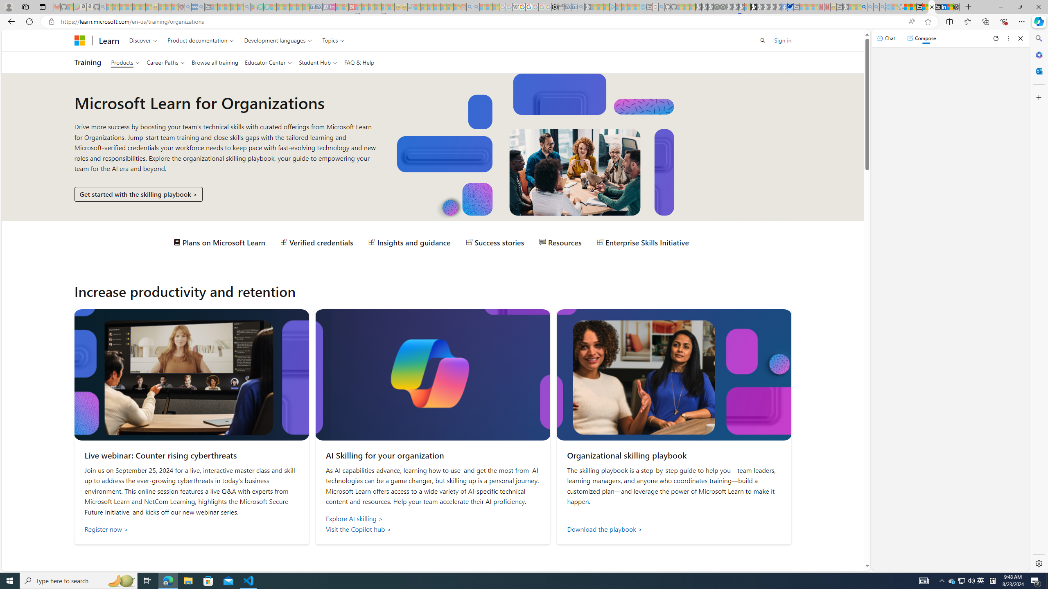 This screenshot has width=1048, height=589. I want to click on Recipes - MSN - Sleeping, so click(162, 7).